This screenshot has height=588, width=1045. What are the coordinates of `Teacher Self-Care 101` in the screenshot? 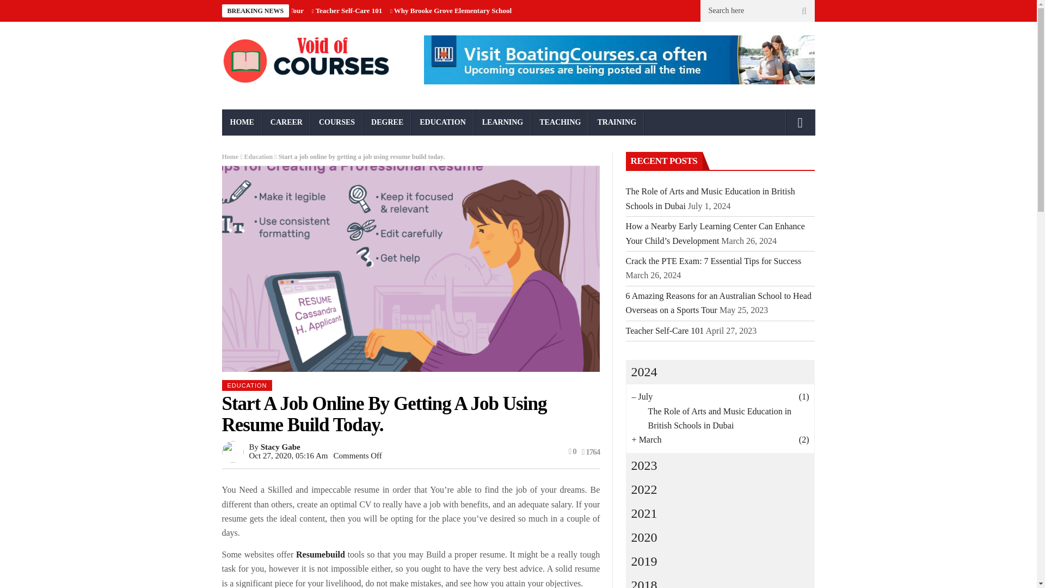 It's located at (348, 10).